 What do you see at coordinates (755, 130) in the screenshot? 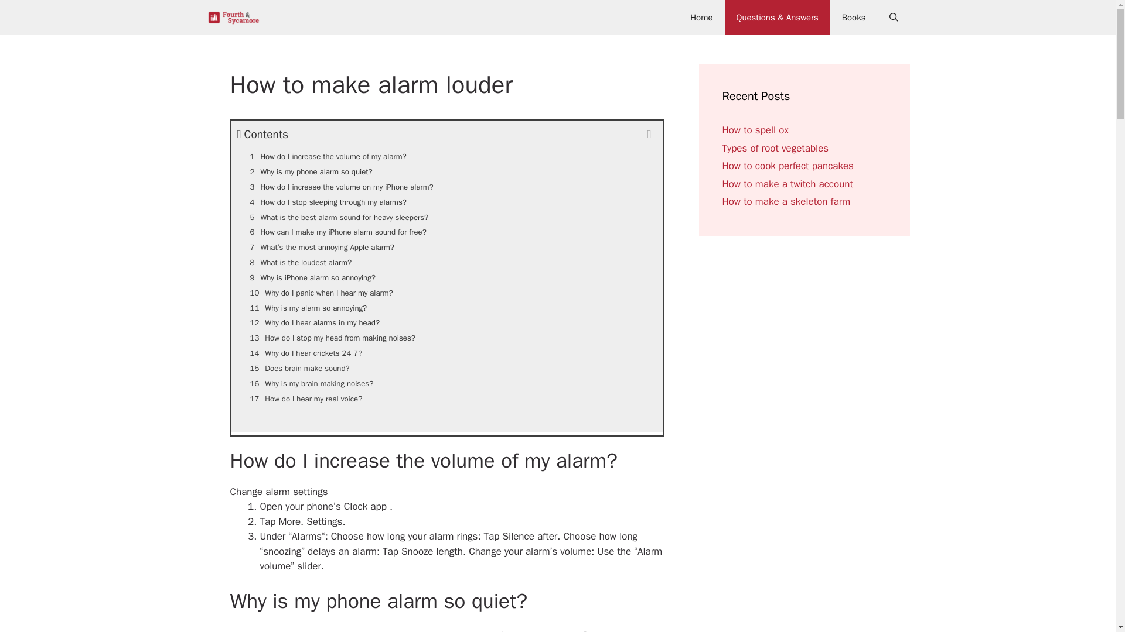
I see `How to spell ox` at bounding box center [755, 130].